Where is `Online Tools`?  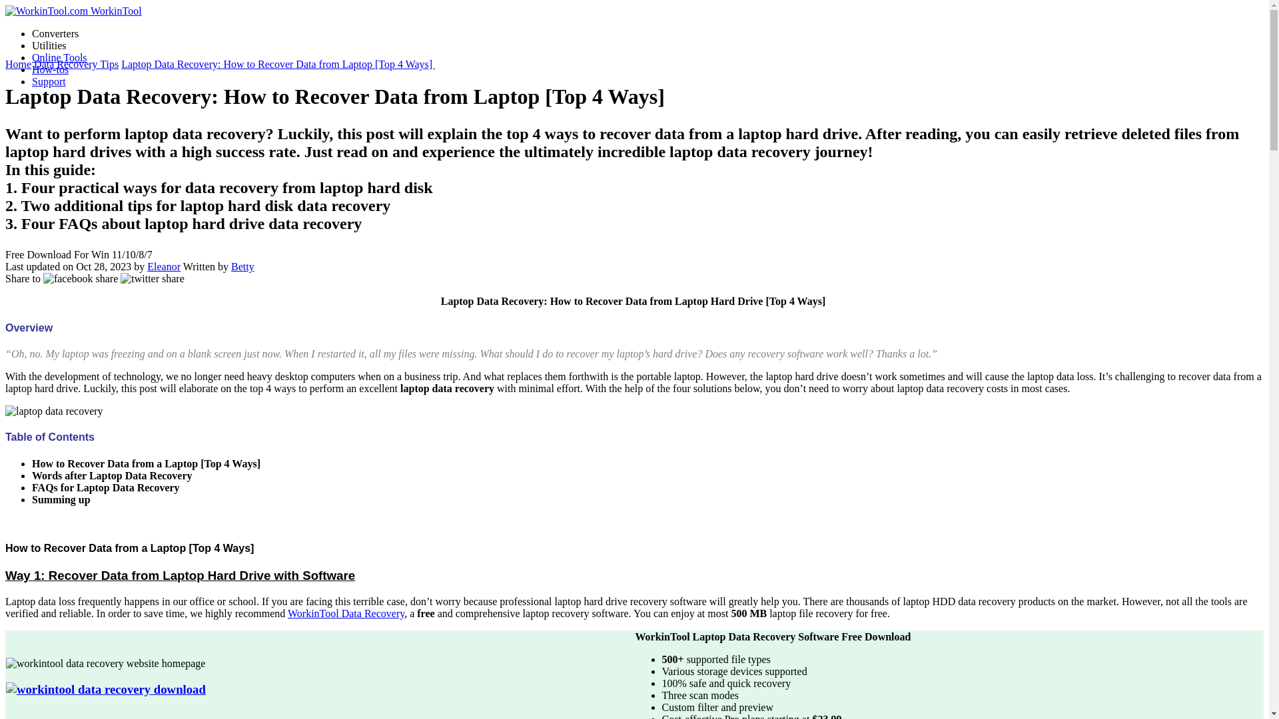 Online Tools is located at coordinates (59, 57).